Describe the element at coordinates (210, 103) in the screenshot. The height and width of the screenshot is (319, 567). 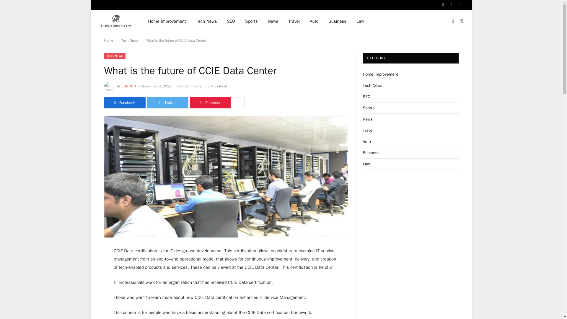
I see `Pinterest` at that location.